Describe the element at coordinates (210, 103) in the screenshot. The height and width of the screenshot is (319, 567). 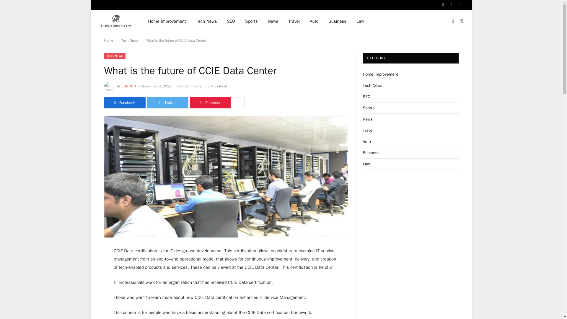
I see `Pinterest` at that location.